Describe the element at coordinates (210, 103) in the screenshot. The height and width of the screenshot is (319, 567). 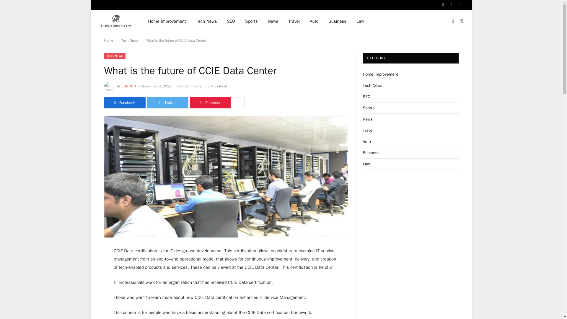
I see `Pinterest` at that location.